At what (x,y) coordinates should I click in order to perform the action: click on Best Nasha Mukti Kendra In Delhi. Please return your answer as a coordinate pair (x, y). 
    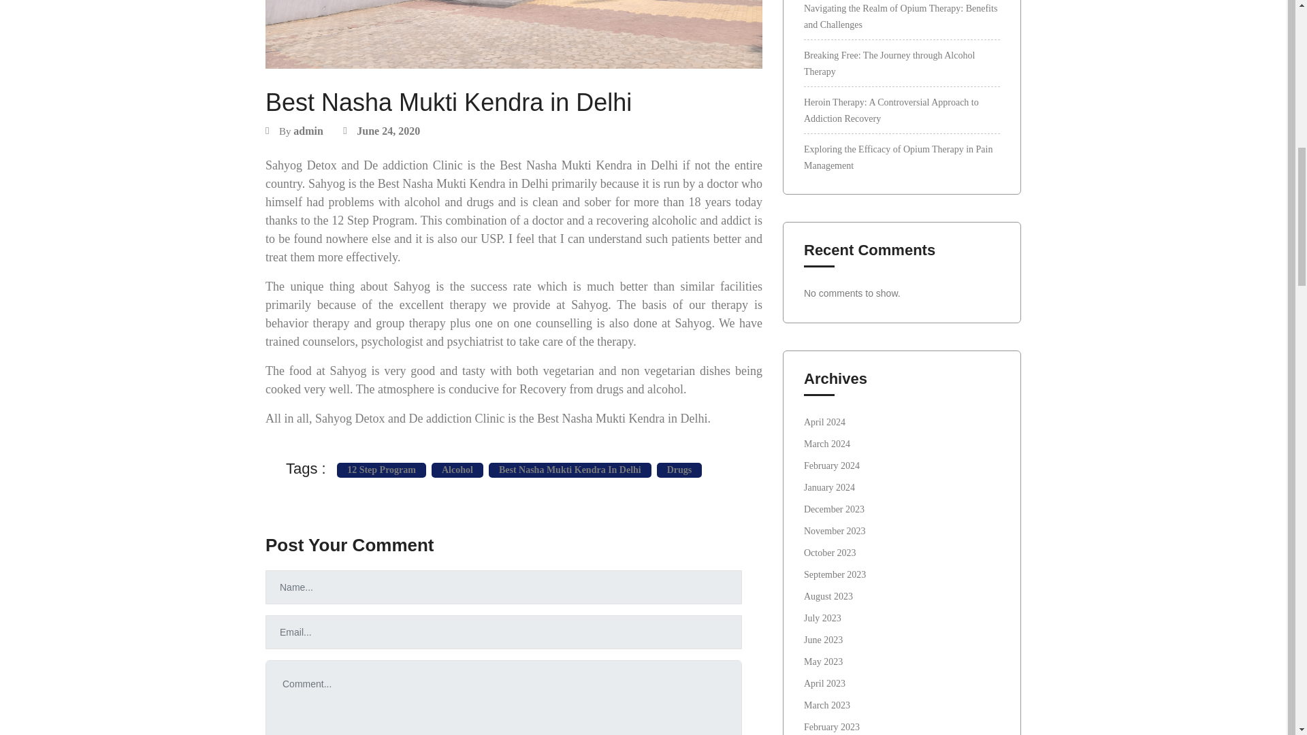
    Looking at the image, I should click on (570, 470).